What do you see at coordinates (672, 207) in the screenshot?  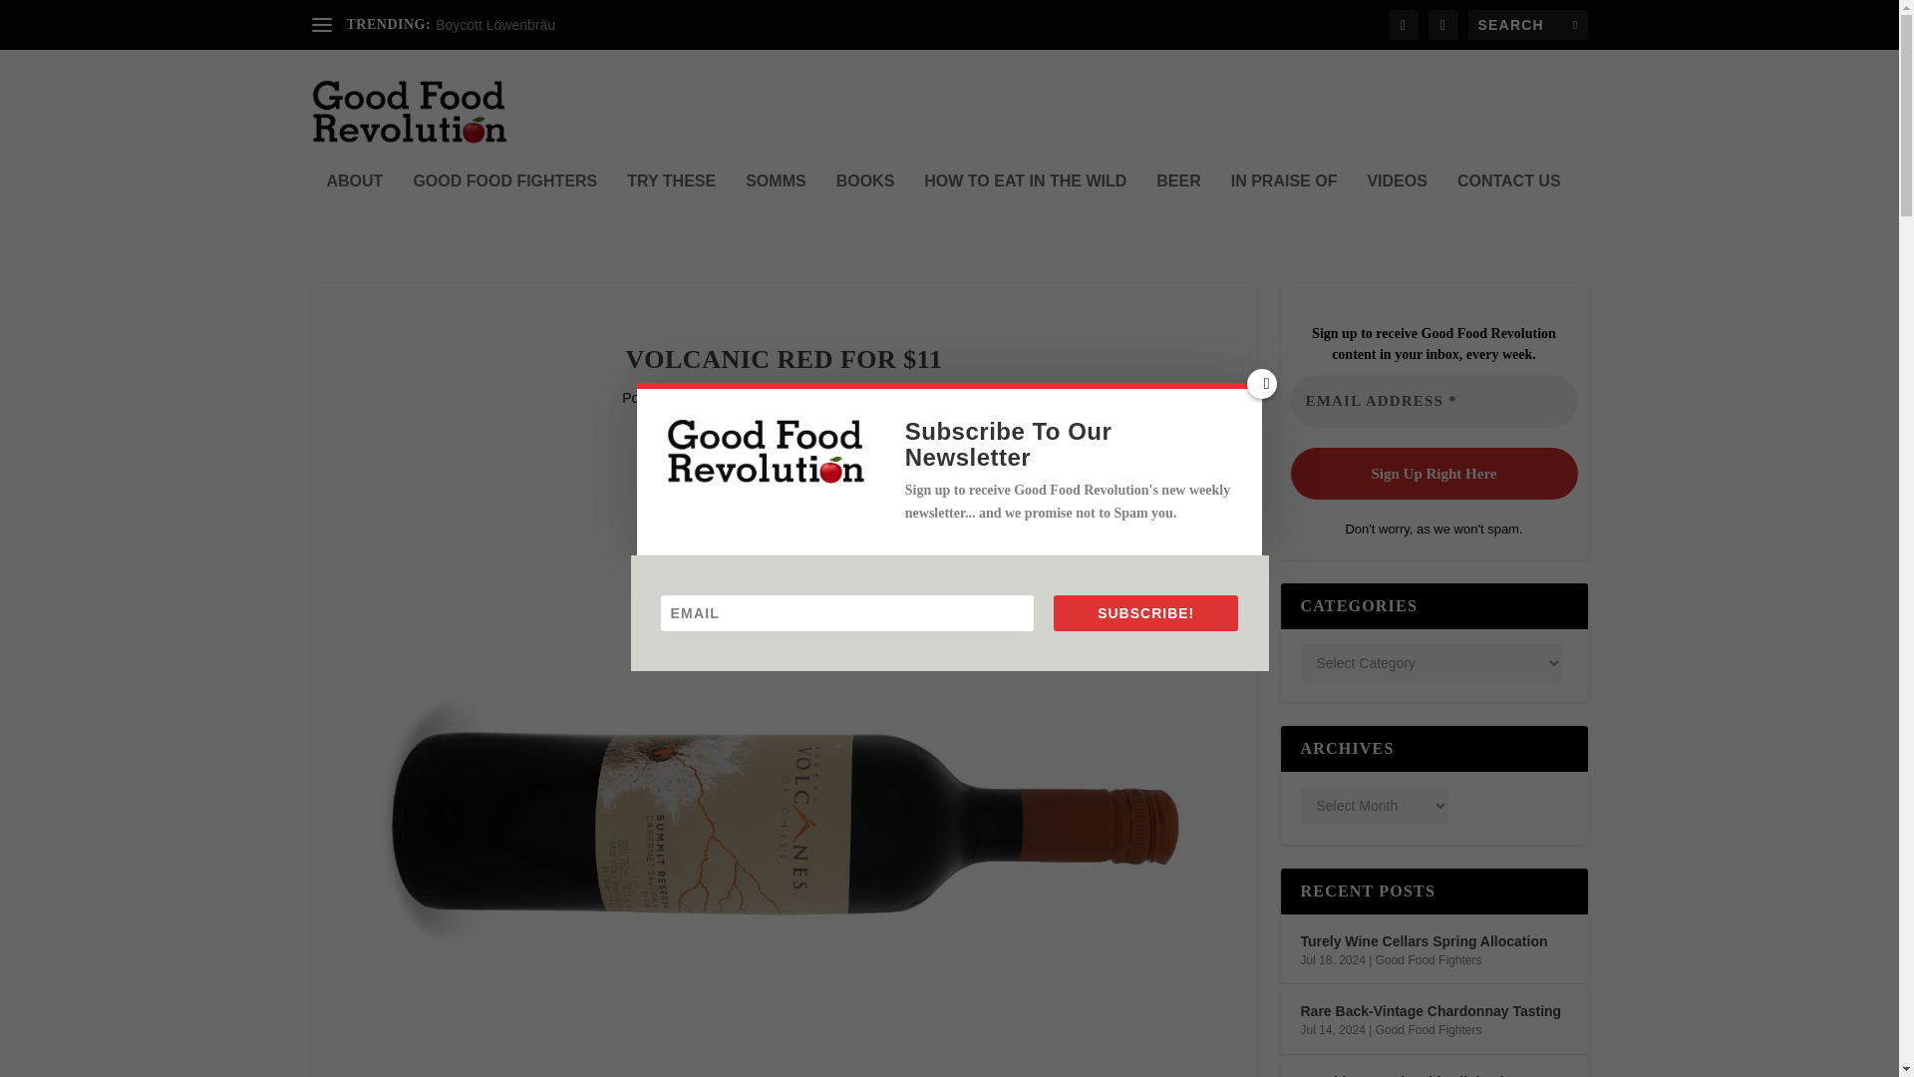 I see `TRY THESE` at bounding box center [672, 207].